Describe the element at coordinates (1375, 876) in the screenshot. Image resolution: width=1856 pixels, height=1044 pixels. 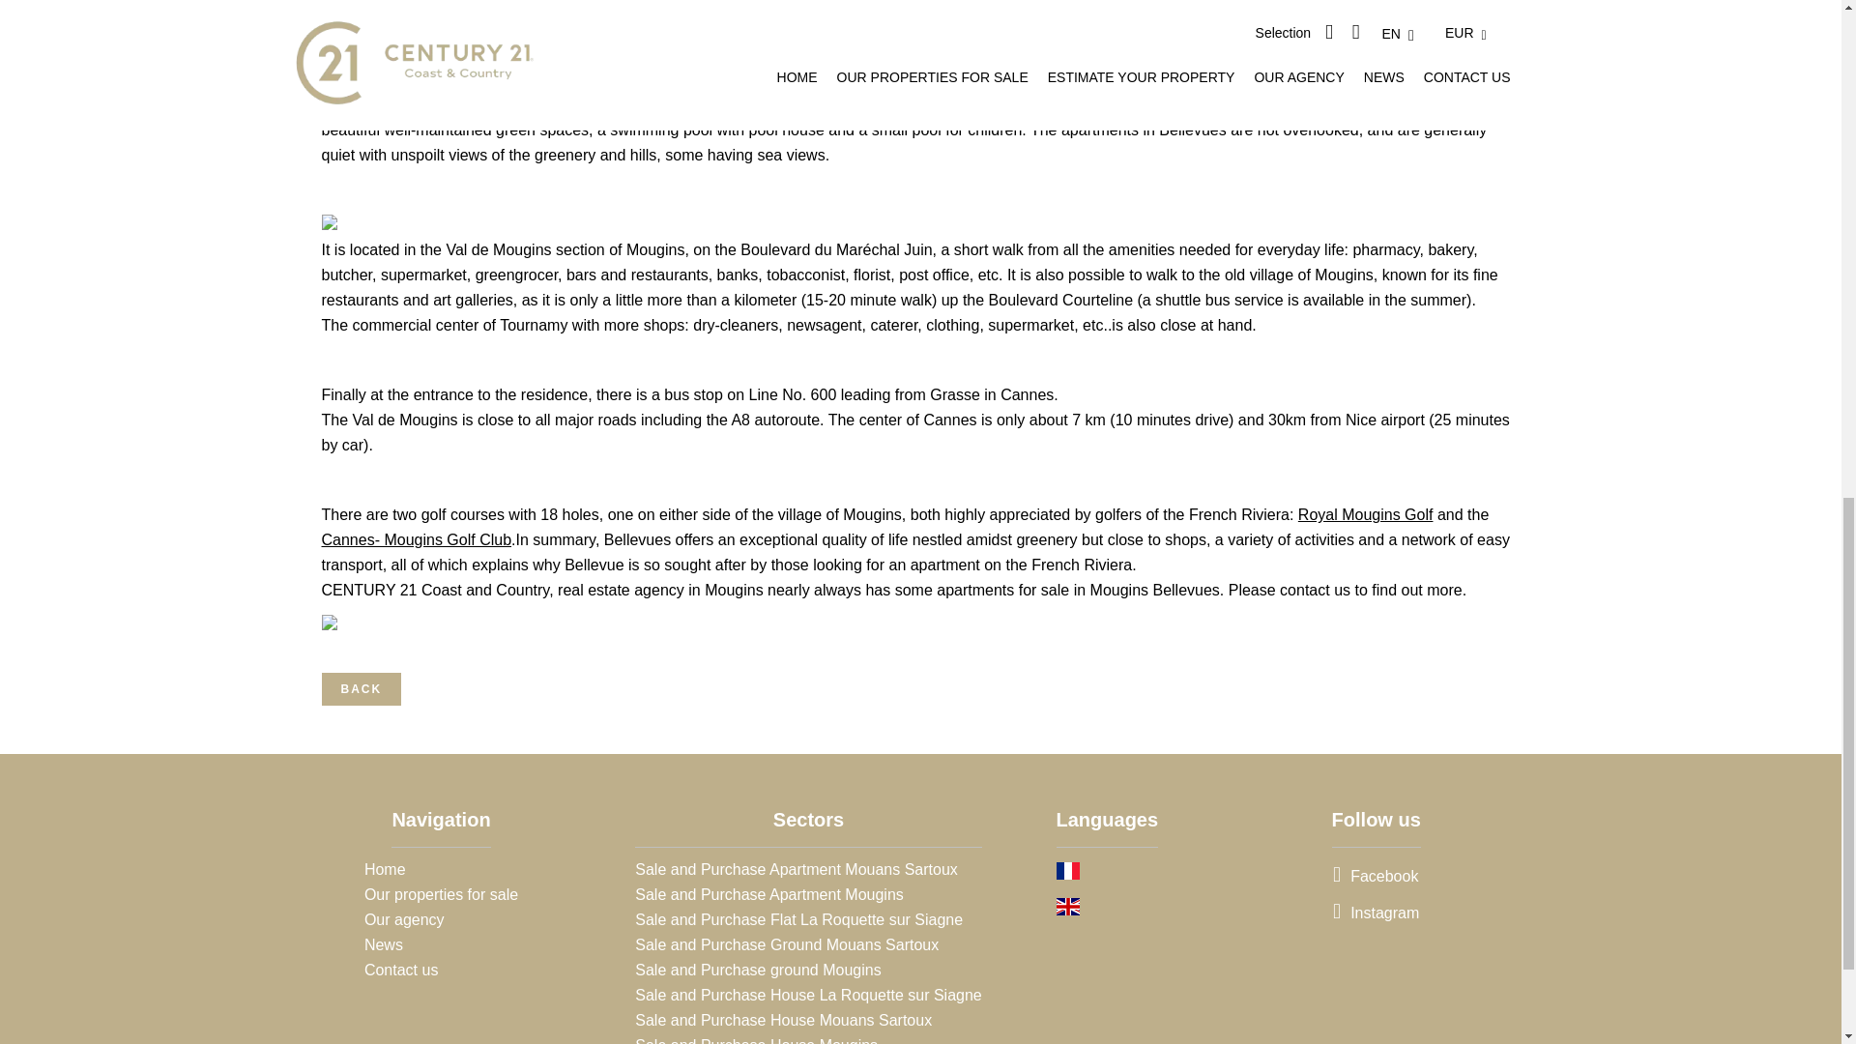
I see `Facebook` at that location.